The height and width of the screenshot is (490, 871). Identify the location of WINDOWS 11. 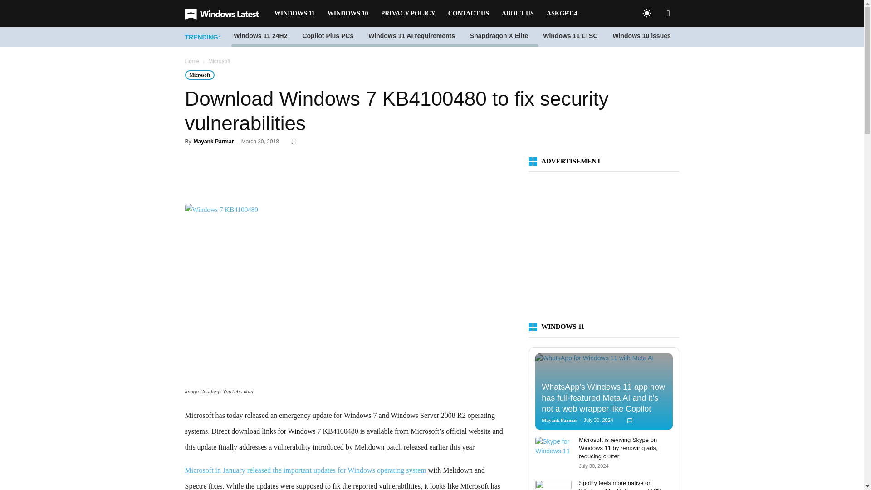
(295, 14).